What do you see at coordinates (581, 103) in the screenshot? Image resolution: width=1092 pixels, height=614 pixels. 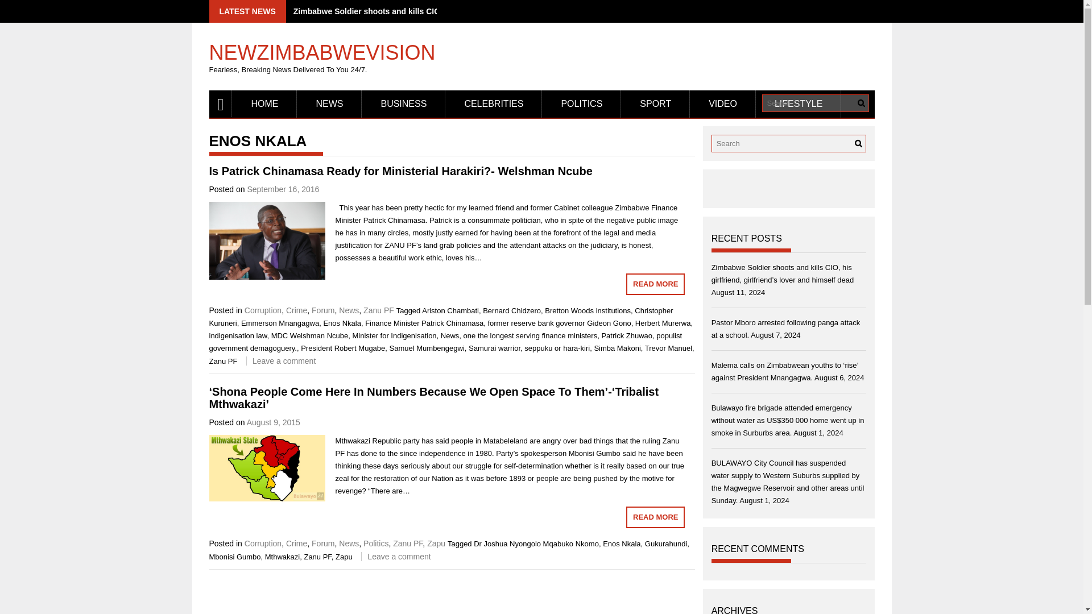 I see `POLITICS` at bounding box center [581, 103].